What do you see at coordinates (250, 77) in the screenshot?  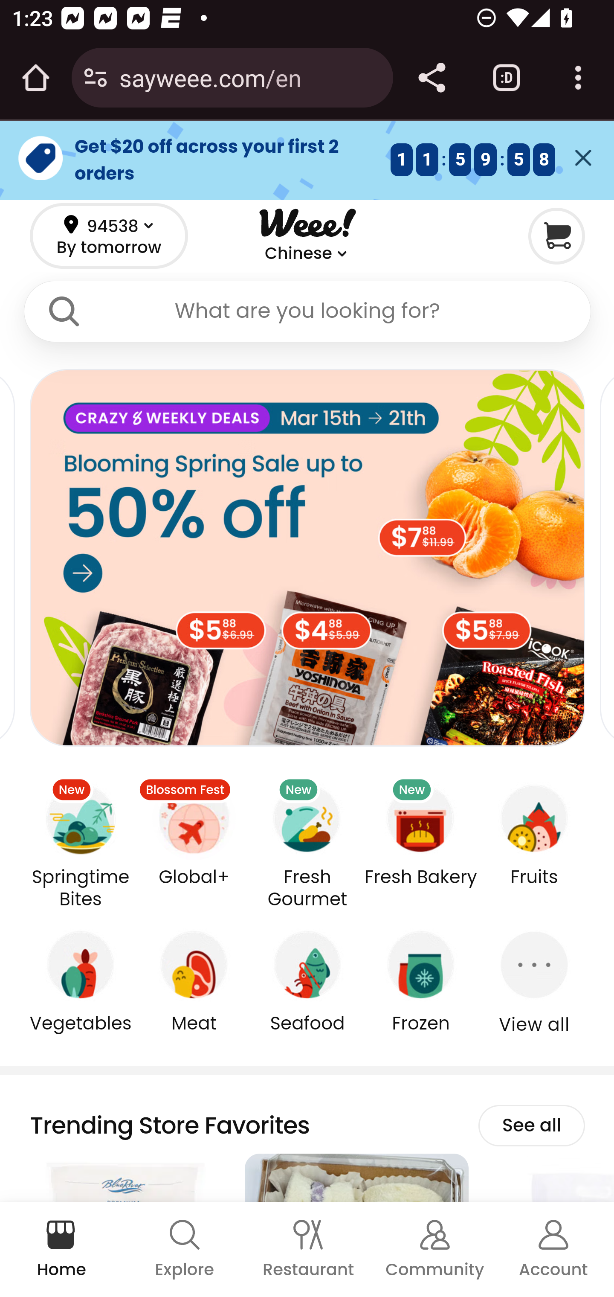 I see `sayweee.com/en` at bounding box center [250, 77].